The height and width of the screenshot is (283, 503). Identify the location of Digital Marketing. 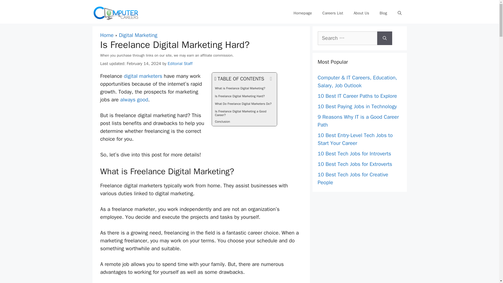
(138, 35).